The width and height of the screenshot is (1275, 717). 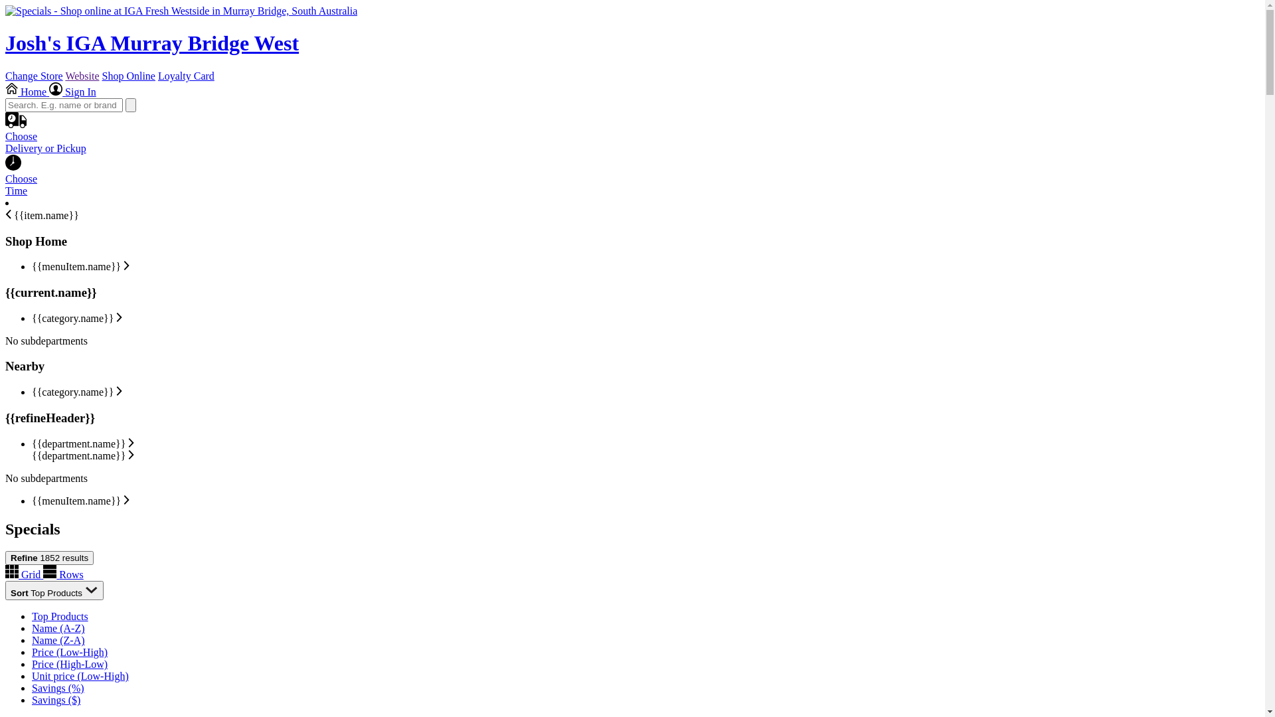 I want to click on Savings (%), so click(x=58, y=688).